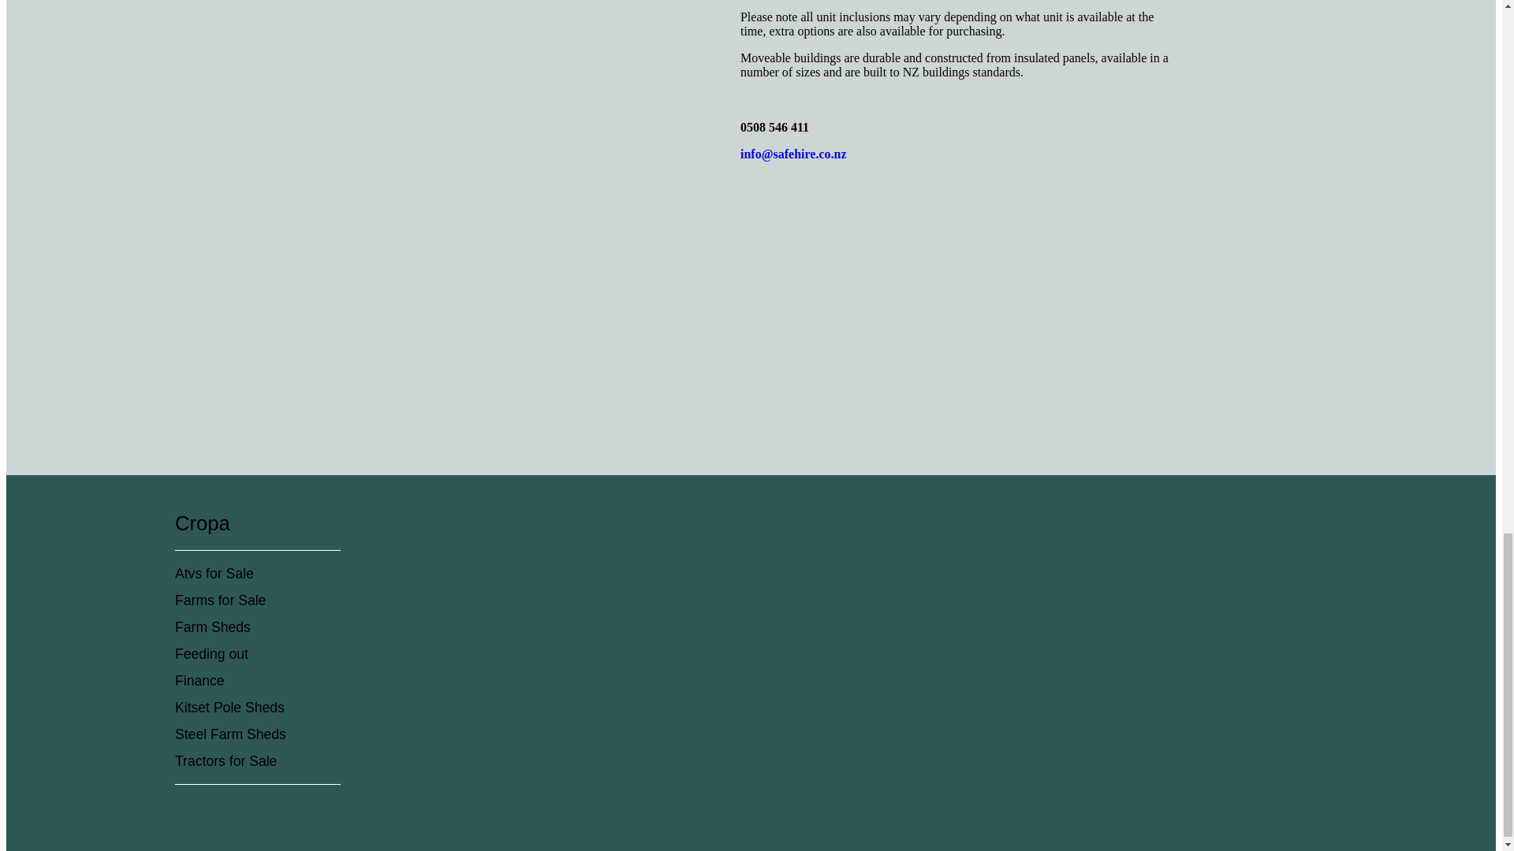  I want to click on Farm Sheds, so click(213, 627).